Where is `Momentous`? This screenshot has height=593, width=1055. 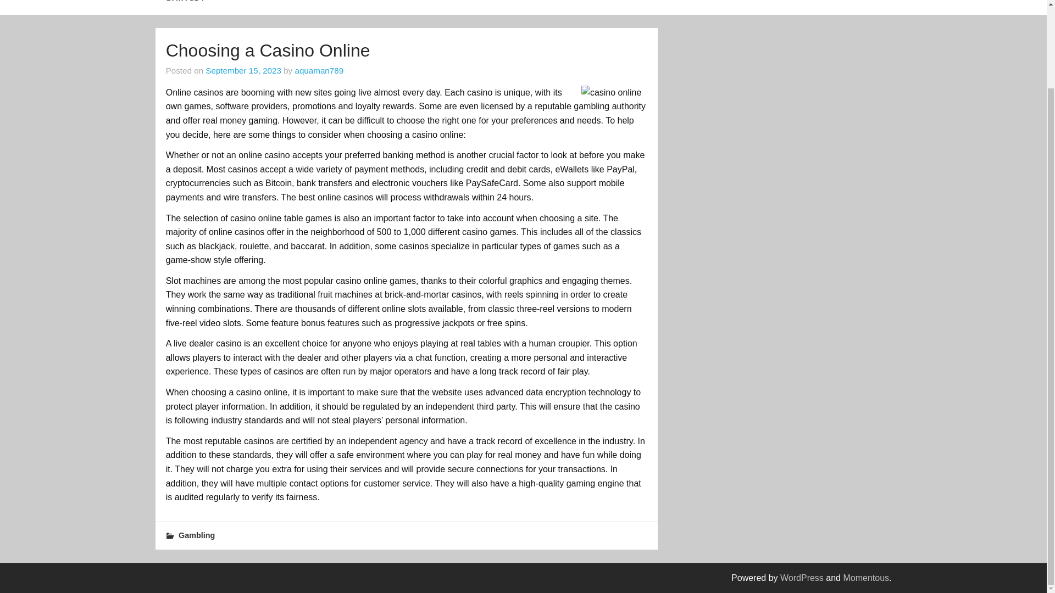
Momentous is located at coordinates (866, 578).